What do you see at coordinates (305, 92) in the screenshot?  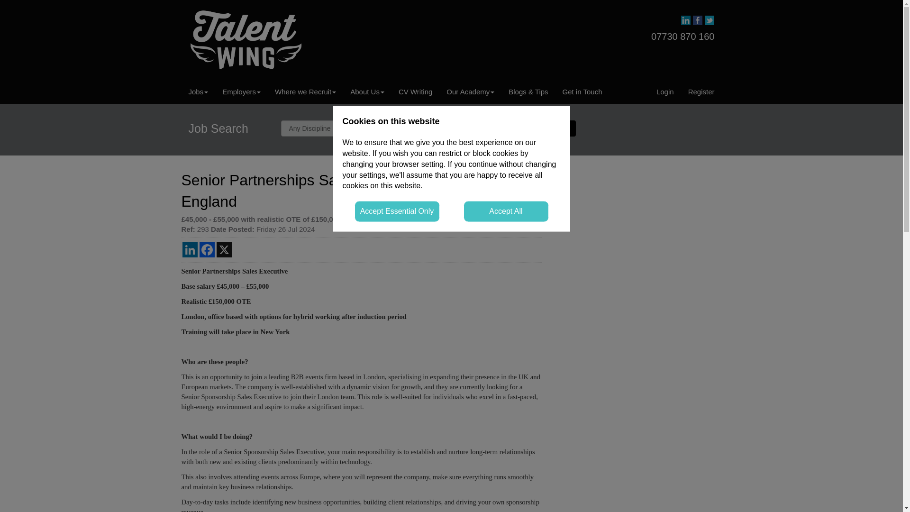 I see `Where we Recruit` at bounding box center [305, 92].